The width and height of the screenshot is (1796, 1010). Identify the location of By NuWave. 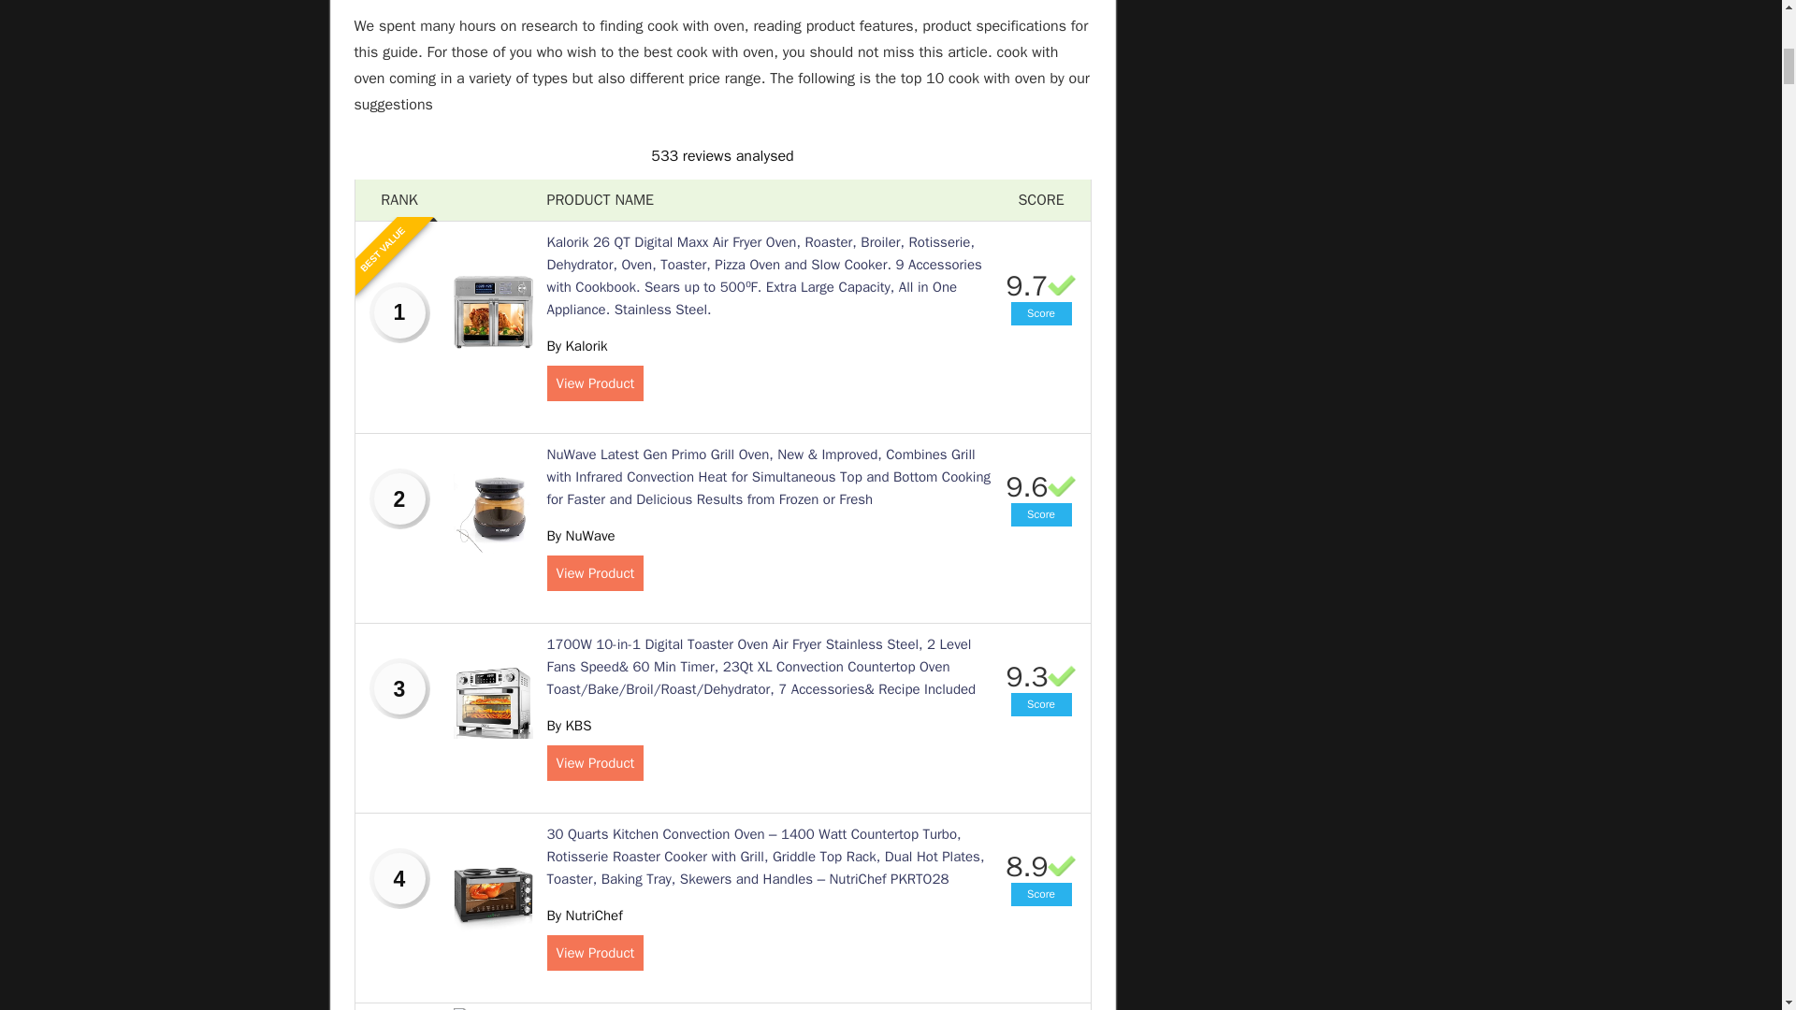
(580, 535).